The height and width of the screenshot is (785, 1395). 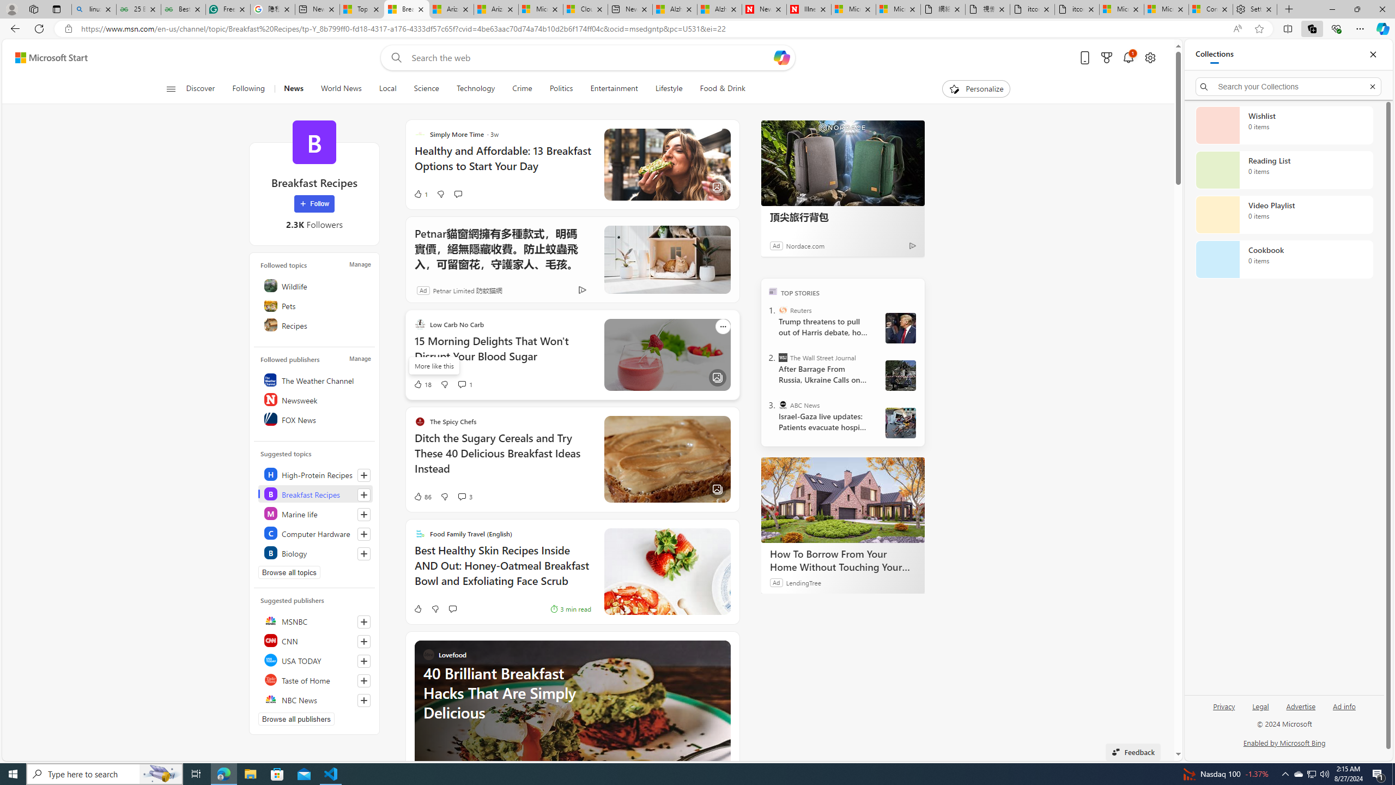 I want to click on 15 Morning Delights That Won't Disrupt Your Blood Sugar, so click(x=502, y=354).